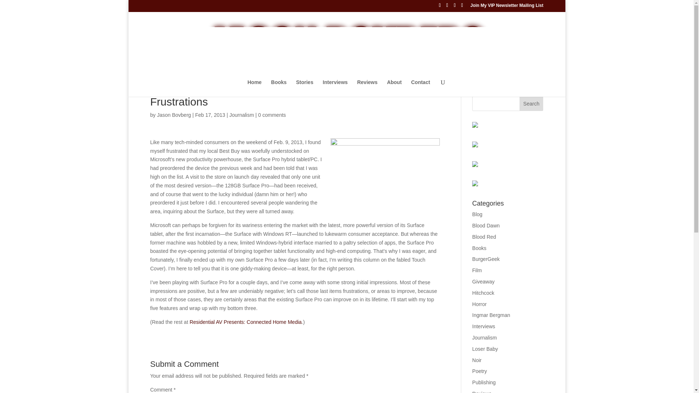 The width and height of the screenshot is (699, 393). I want to click on Hitchcock, so click(483, 293).